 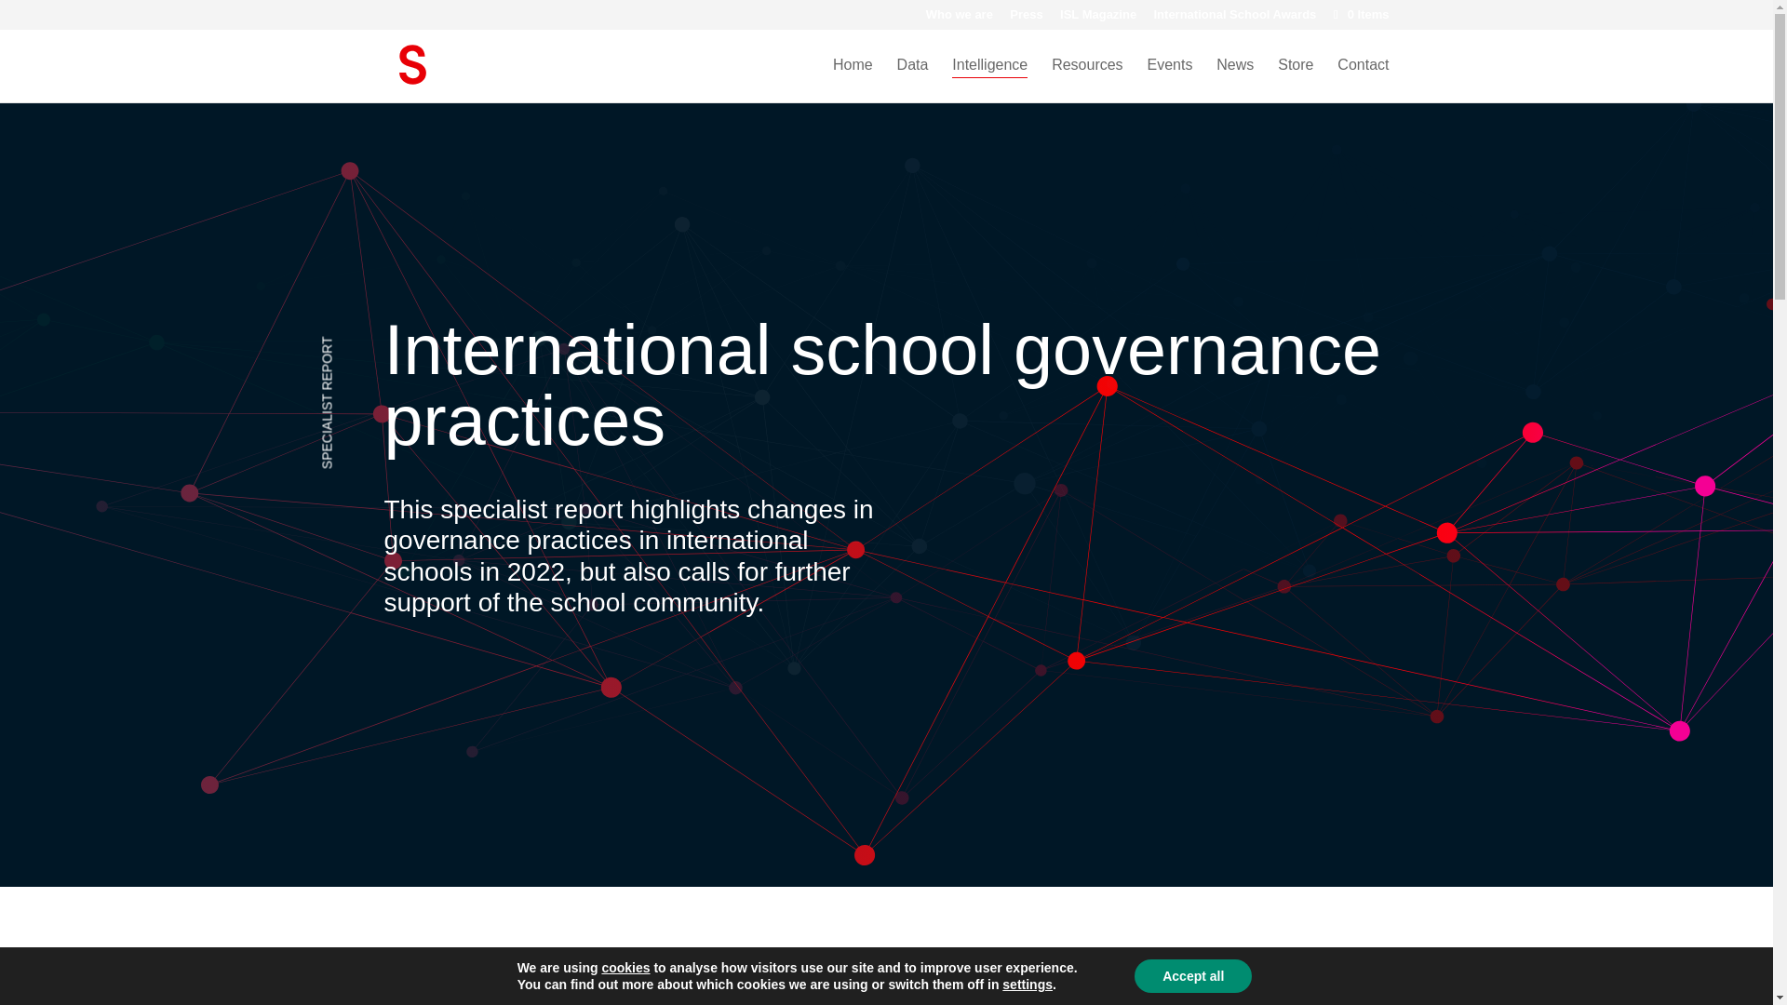 I want to click on 0 Items, so click(x=1359, y=13).